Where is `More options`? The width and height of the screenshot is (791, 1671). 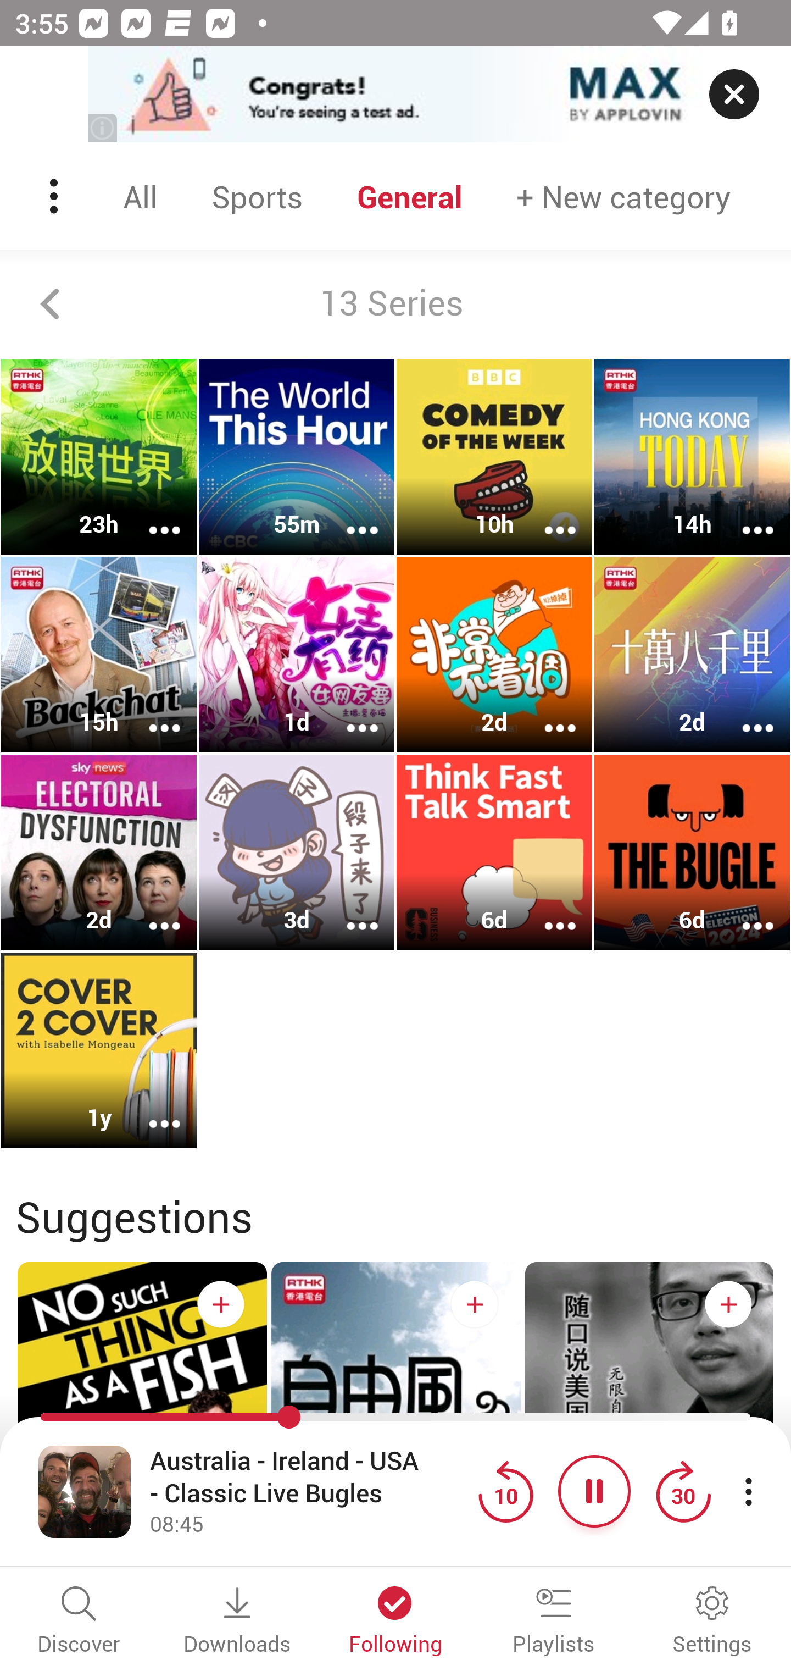 More options is located at coordinates (348, 516).